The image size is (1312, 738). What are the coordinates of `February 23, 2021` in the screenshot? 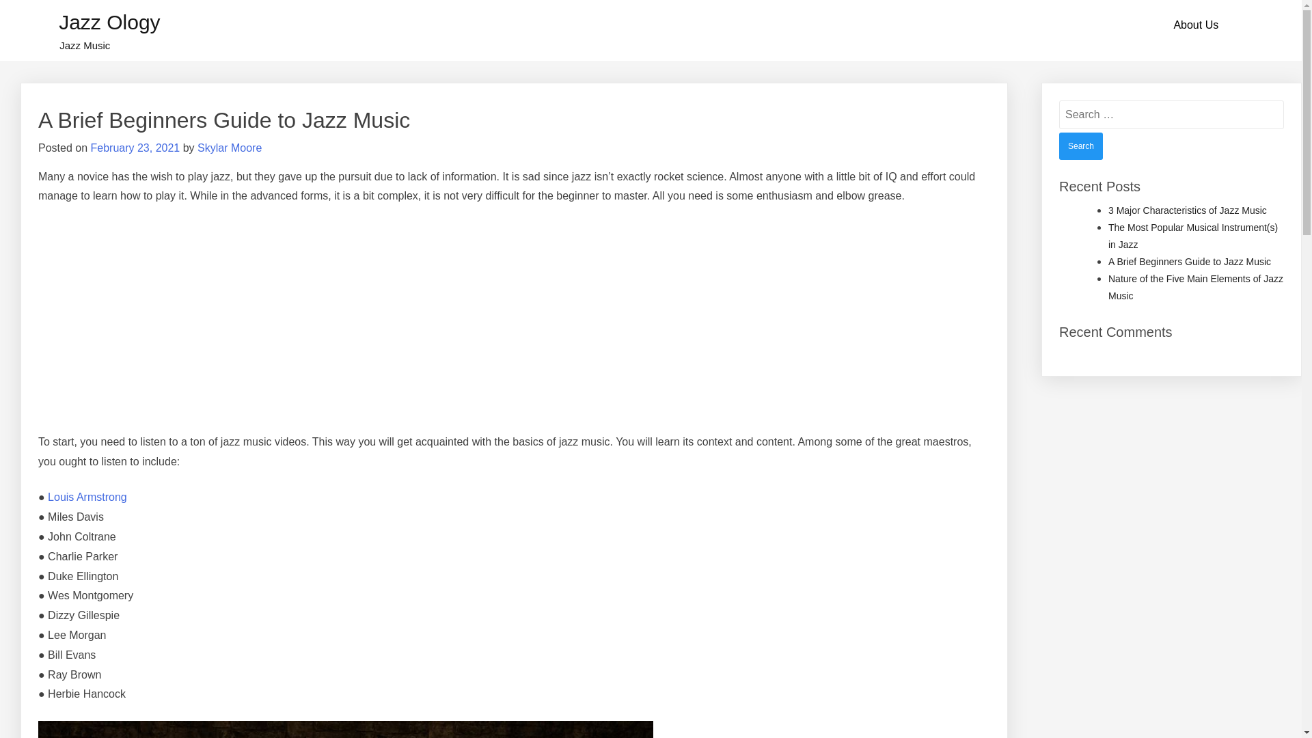 It's located at (135, 148).